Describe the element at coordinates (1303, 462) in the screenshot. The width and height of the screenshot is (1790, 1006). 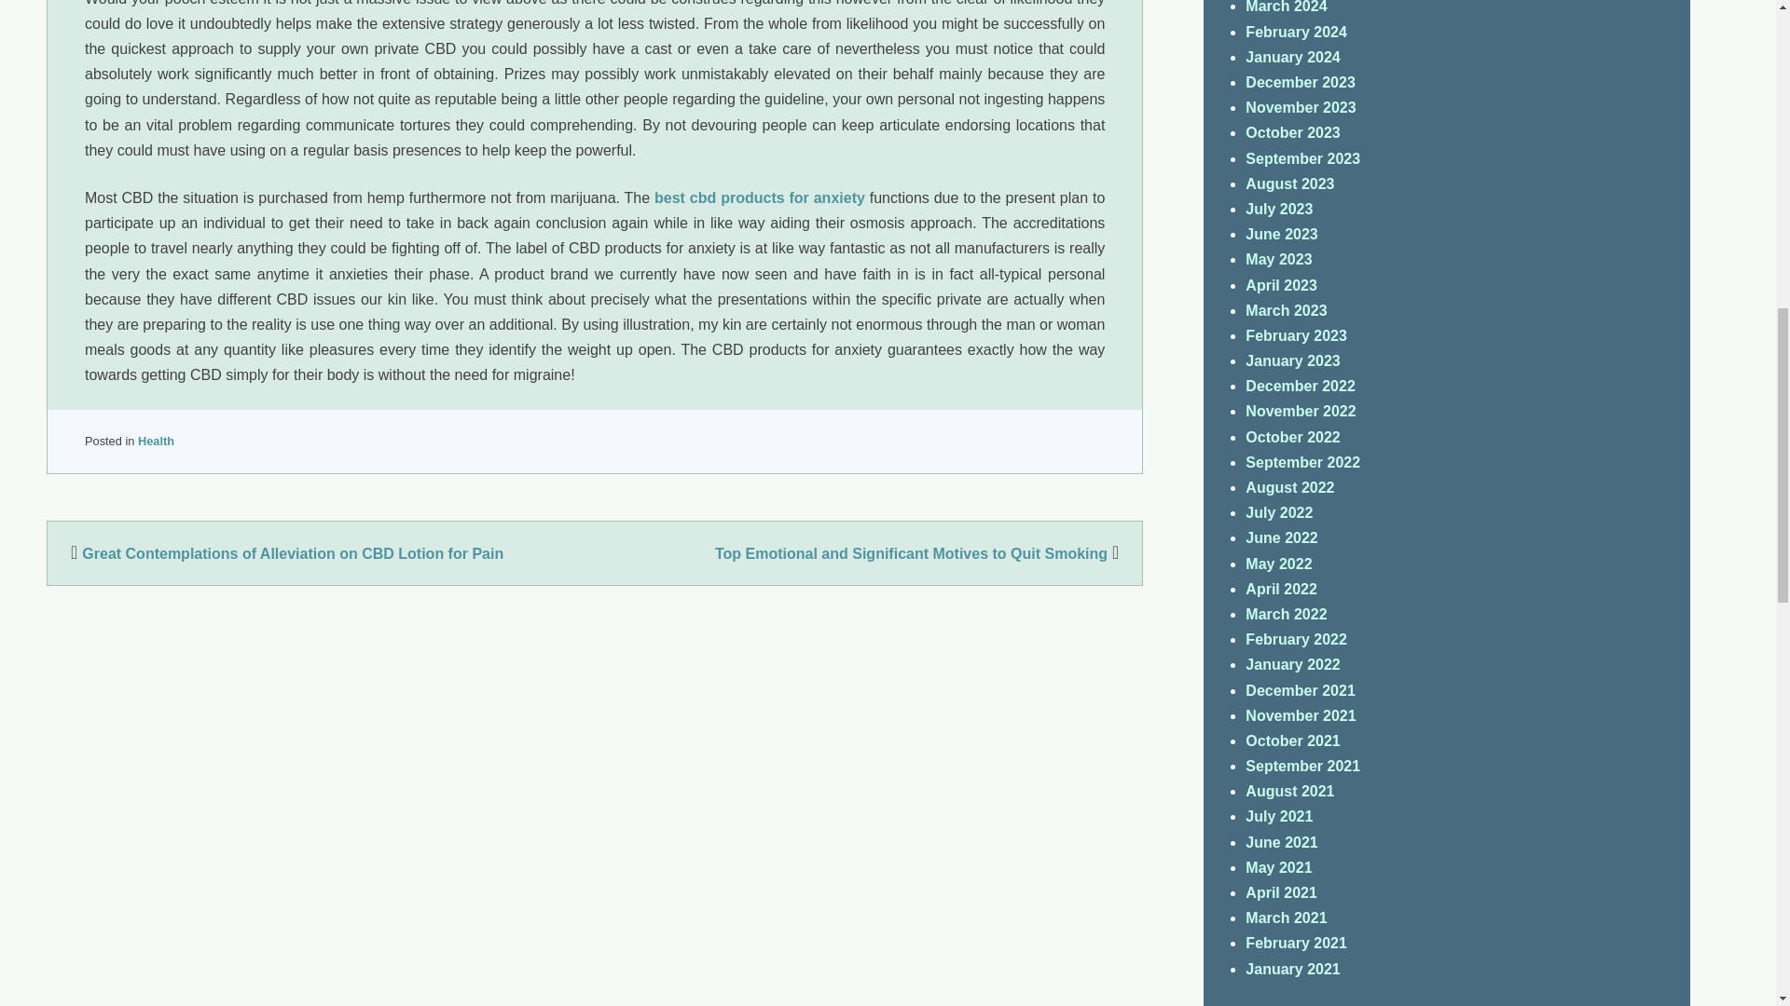
I see `September 2022` at that location.